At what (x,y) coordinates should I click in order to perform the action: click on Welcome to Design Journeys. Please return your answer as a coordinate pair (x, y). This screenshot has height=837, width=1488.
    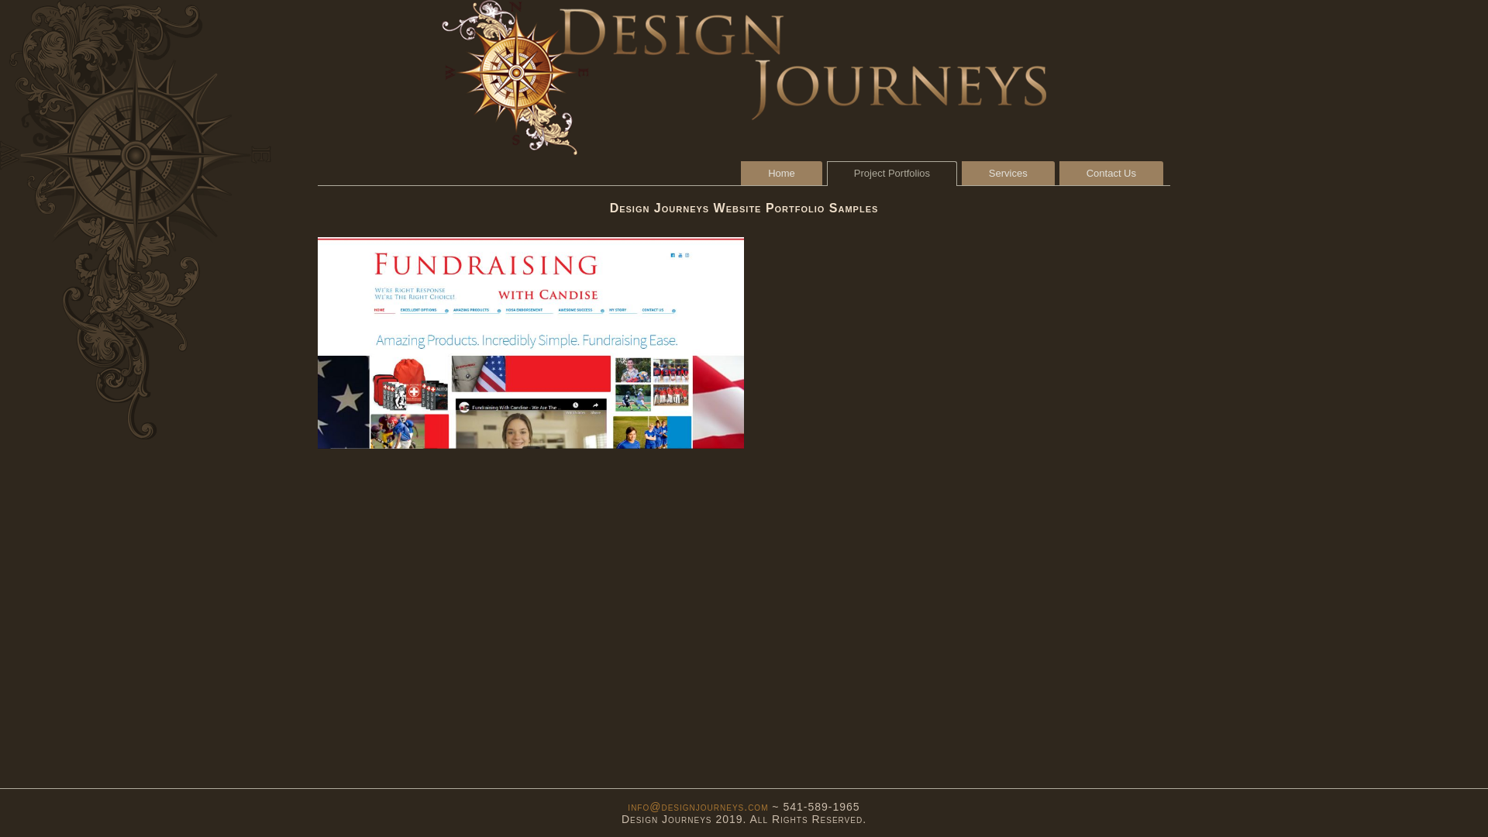
    Looking at the image, I should click on (744, 77).